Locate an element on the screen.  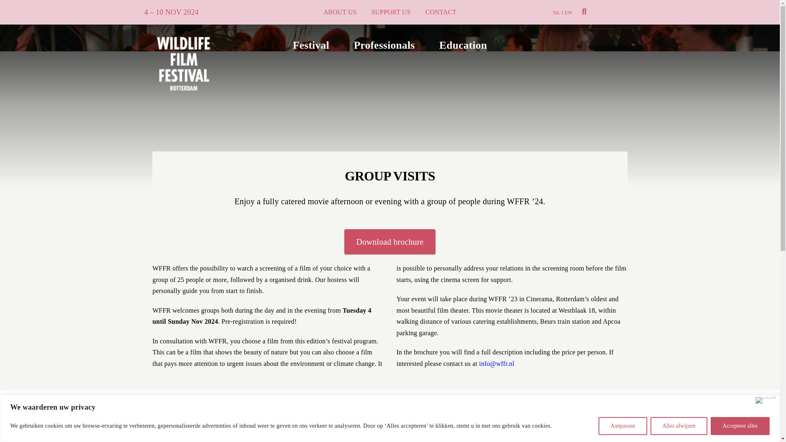
SUPPORT US is located at coordinates (391, 12).